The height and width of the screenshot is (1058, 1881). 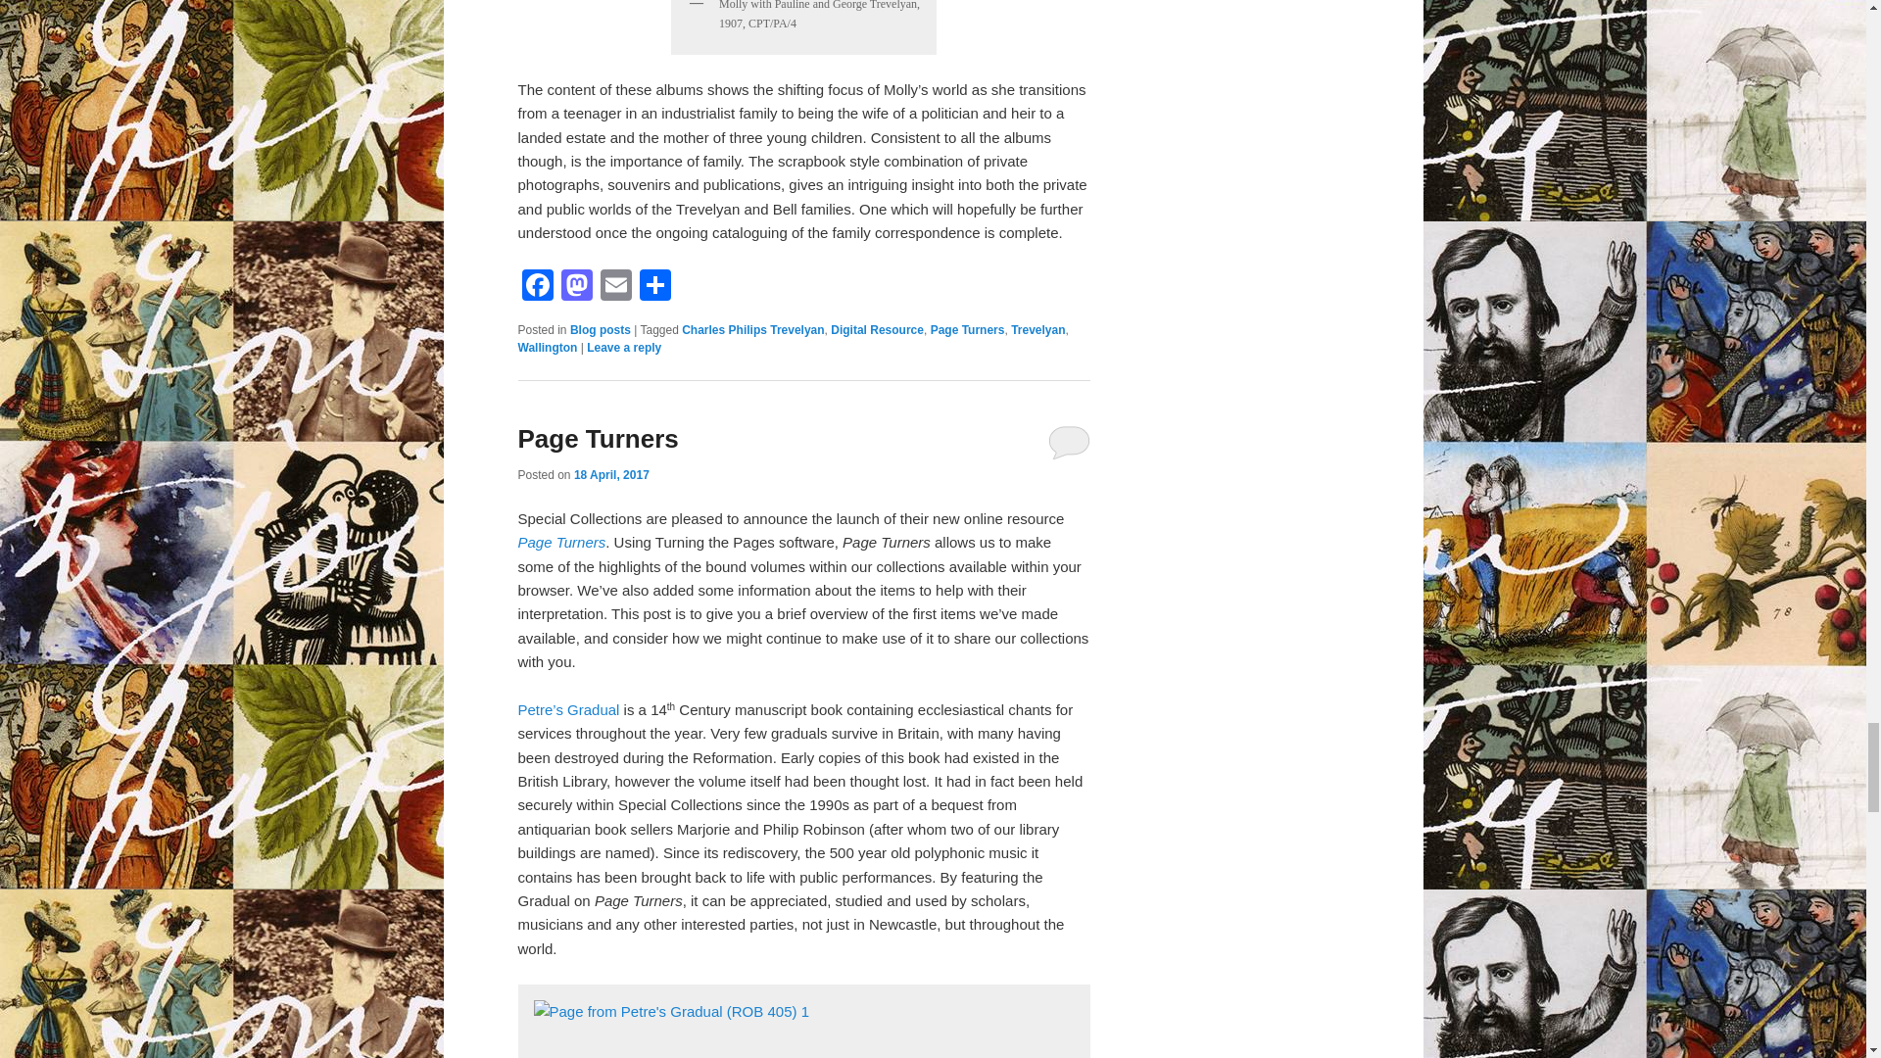 What do you see at coordinates (537, 288) in the screenshot?
I see `Facebook` at bounding box center [537, 288].